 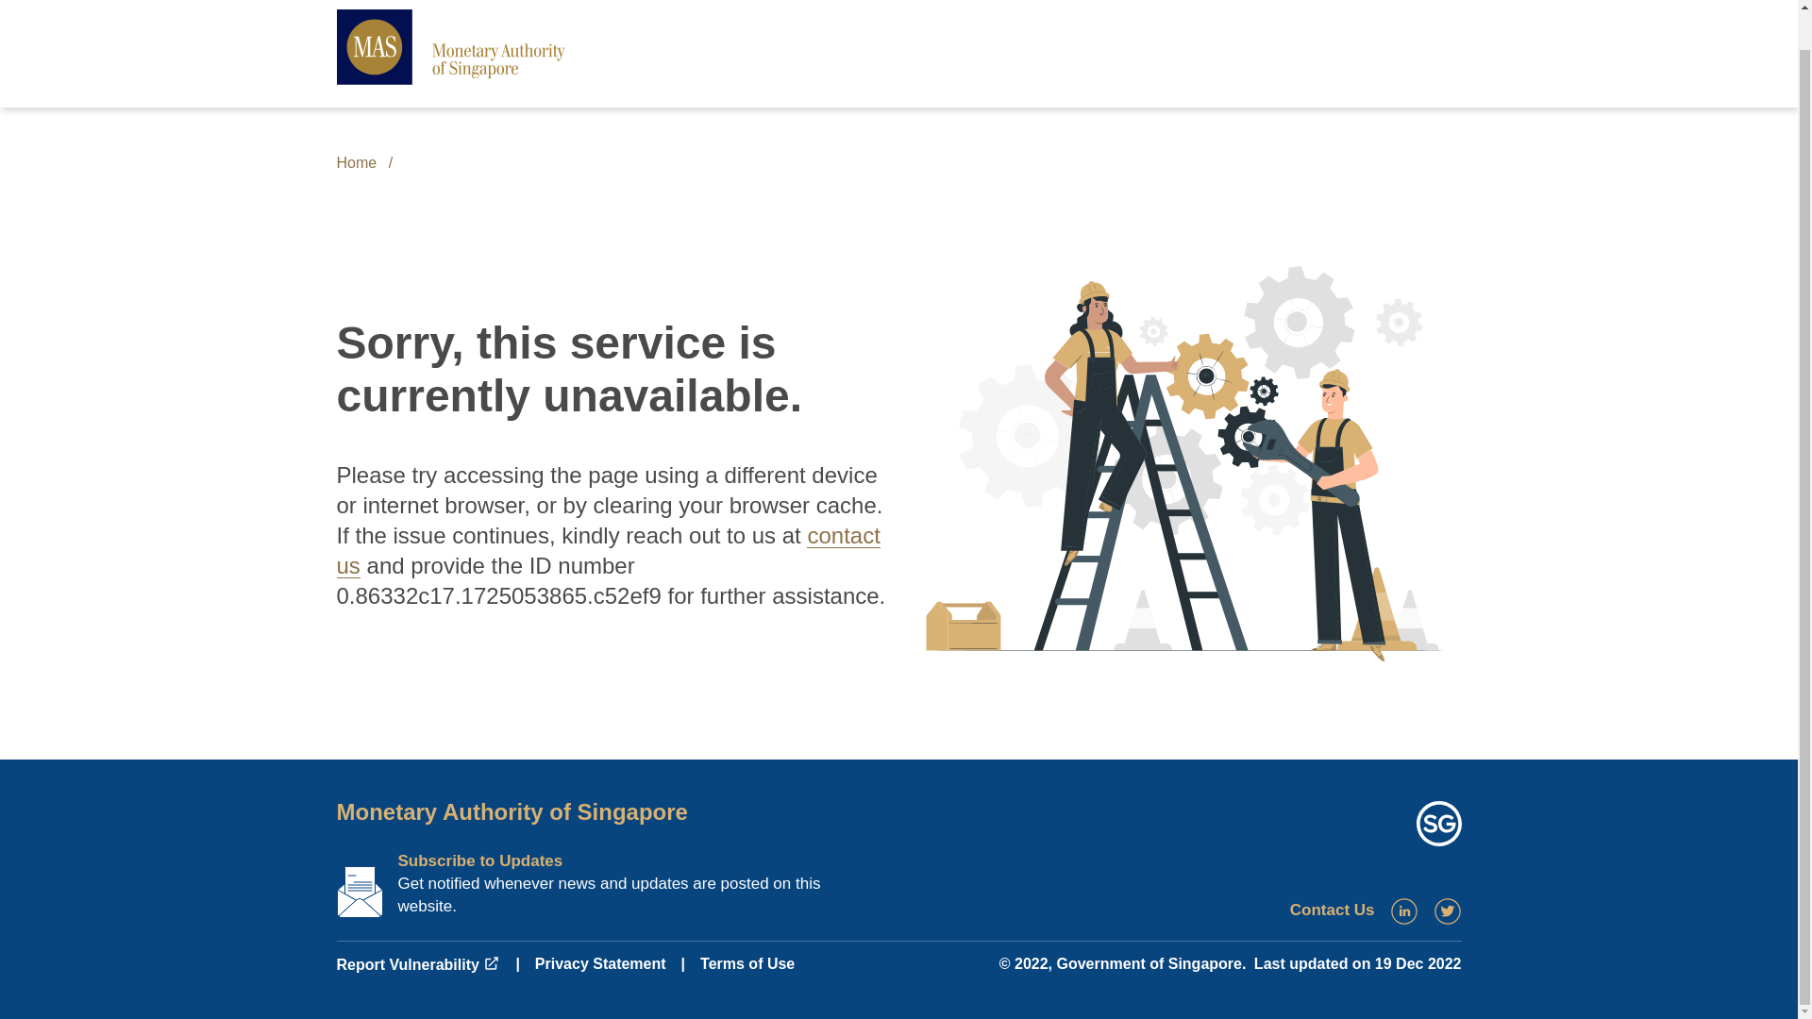 What do you see at coordinates (1333, 910) in the screenshot?
I see `Contact Us` at bounding box center [1333, 910].